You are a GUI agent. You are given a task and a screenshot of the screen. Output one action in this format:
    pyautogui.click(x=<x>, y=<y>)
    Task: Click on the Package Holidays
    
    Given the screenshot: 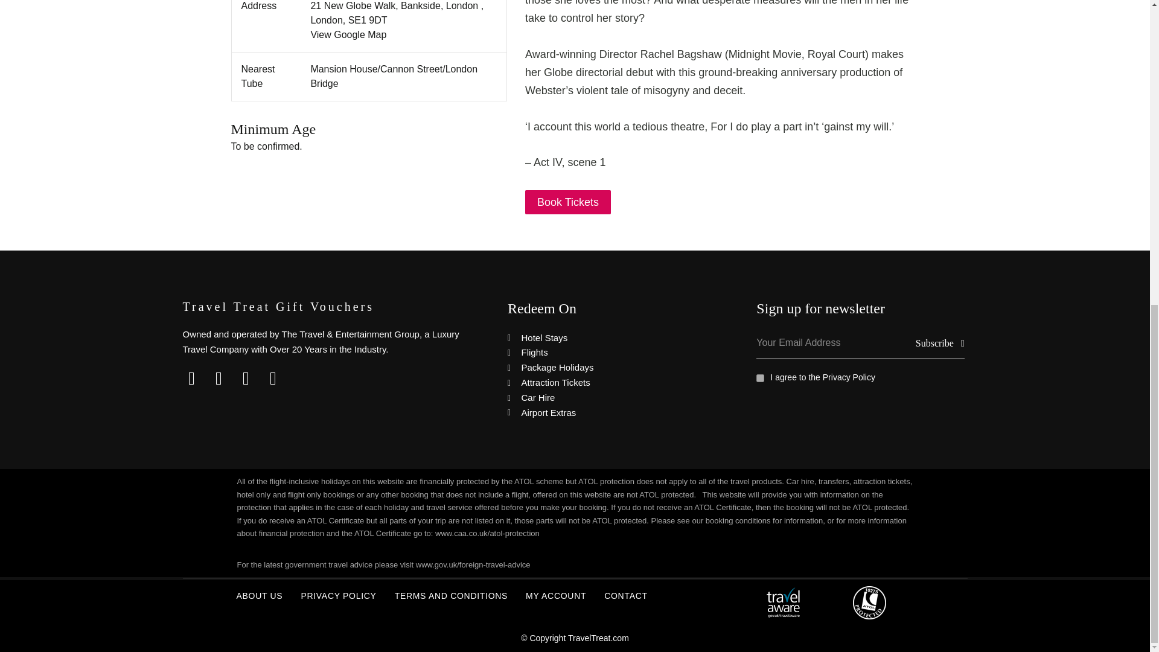 What is the action you would take?
    pyautogui.click(x=610, y=368)
    